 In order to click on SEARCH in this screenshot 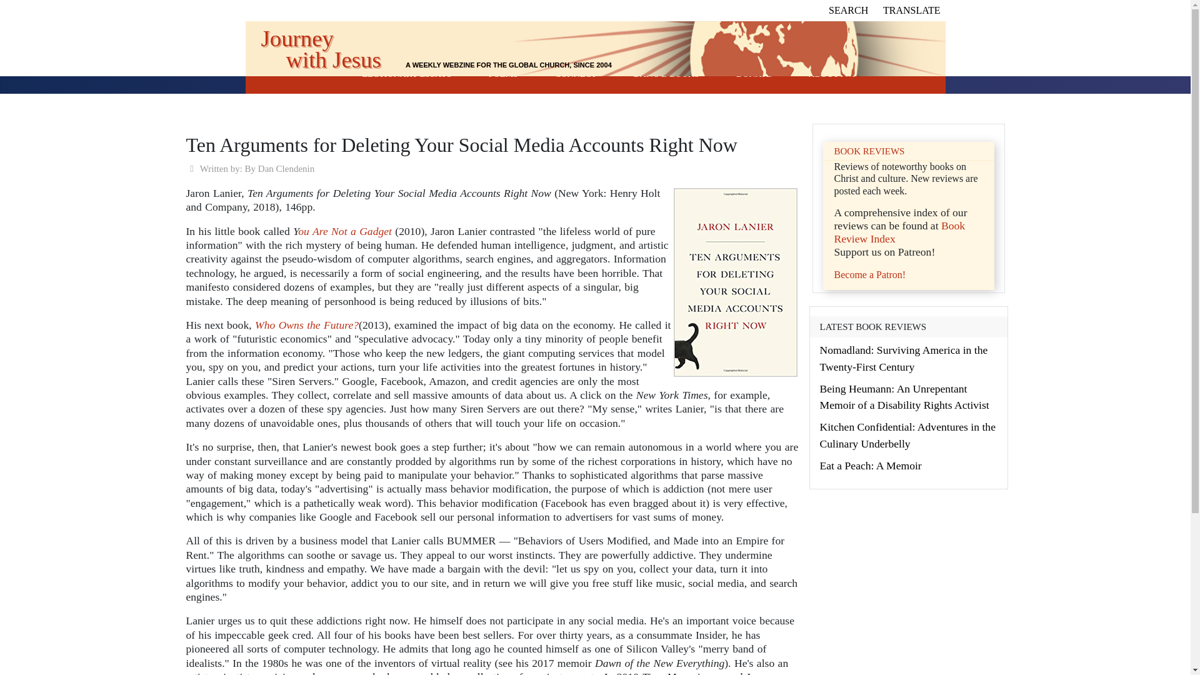, I will do `click(848, 10)`.